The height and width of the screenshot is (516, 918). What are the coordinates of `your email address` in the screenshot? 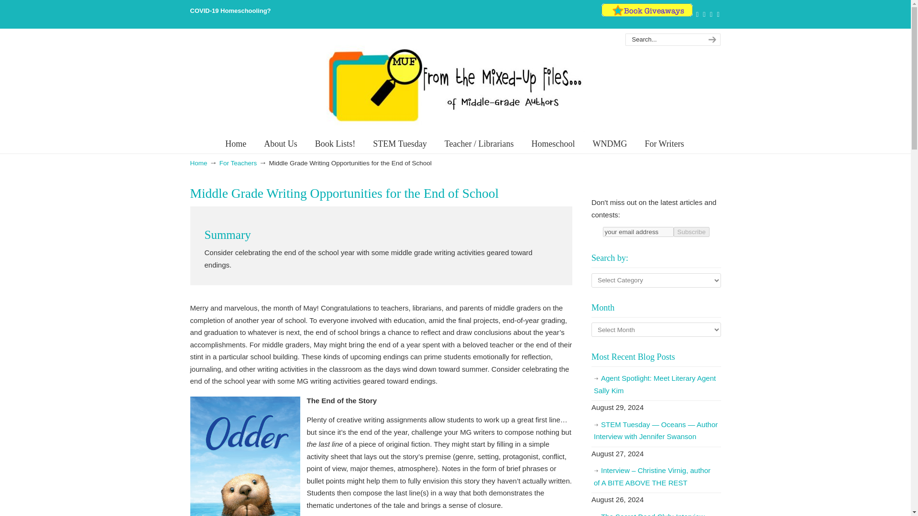 It's located at (638, 232).